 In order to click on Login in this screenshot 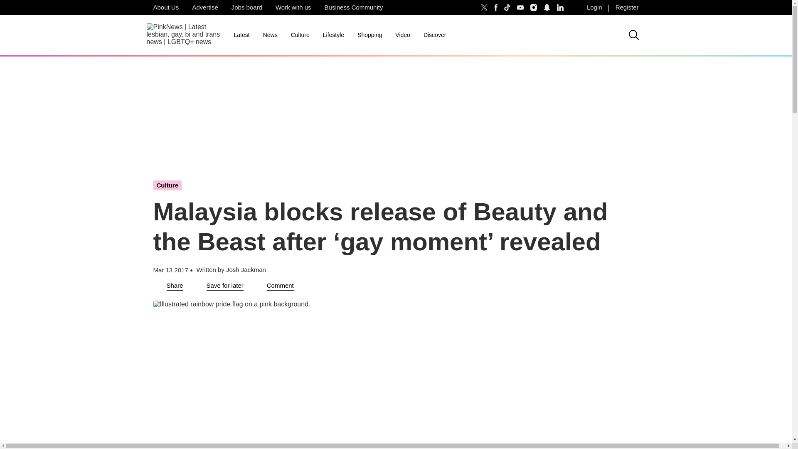, I will do `click(594, 7)`.